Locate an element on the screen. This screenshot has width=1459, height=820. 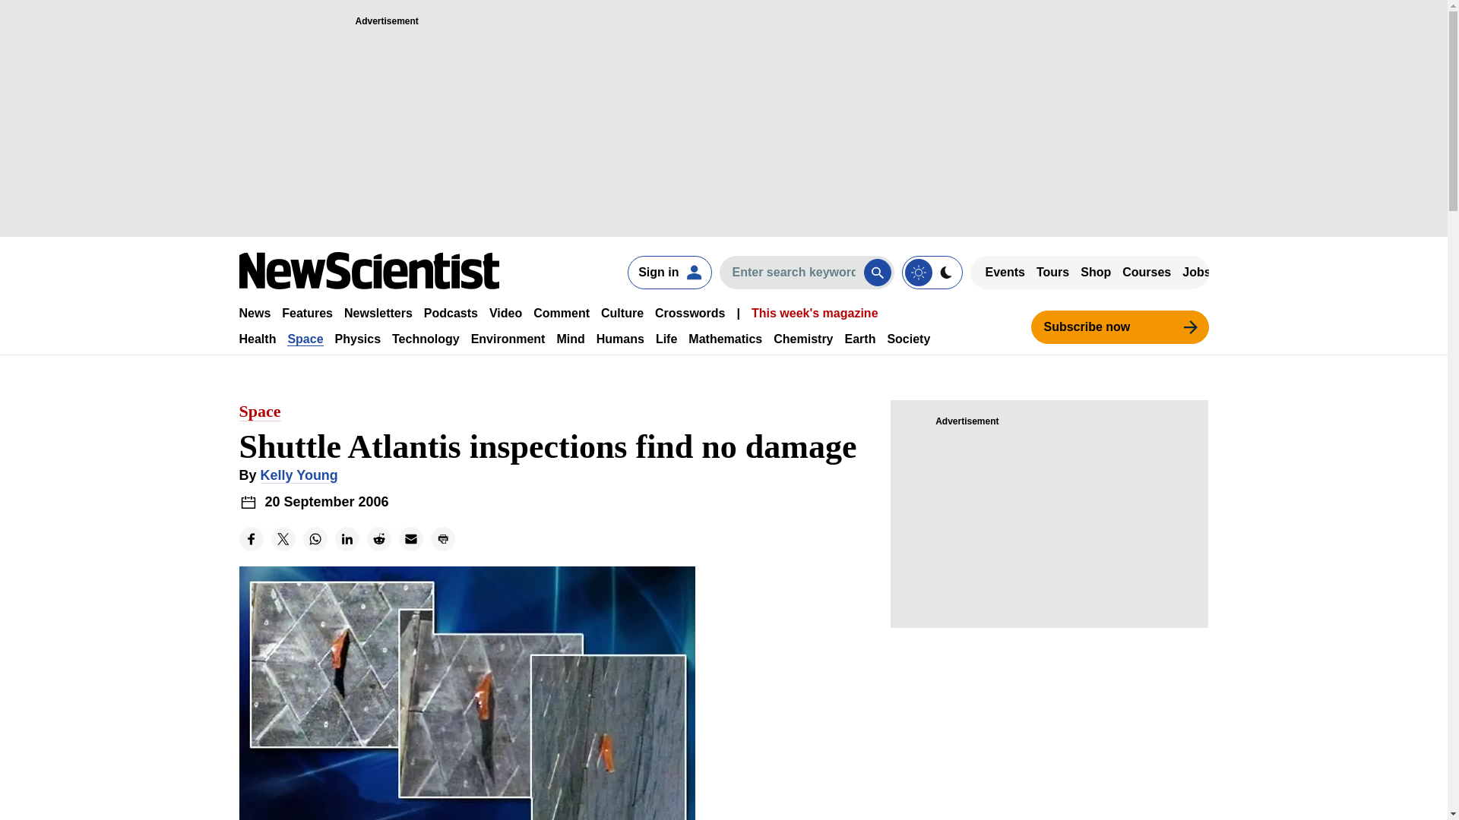
Health is located at coordinates (257, 339).